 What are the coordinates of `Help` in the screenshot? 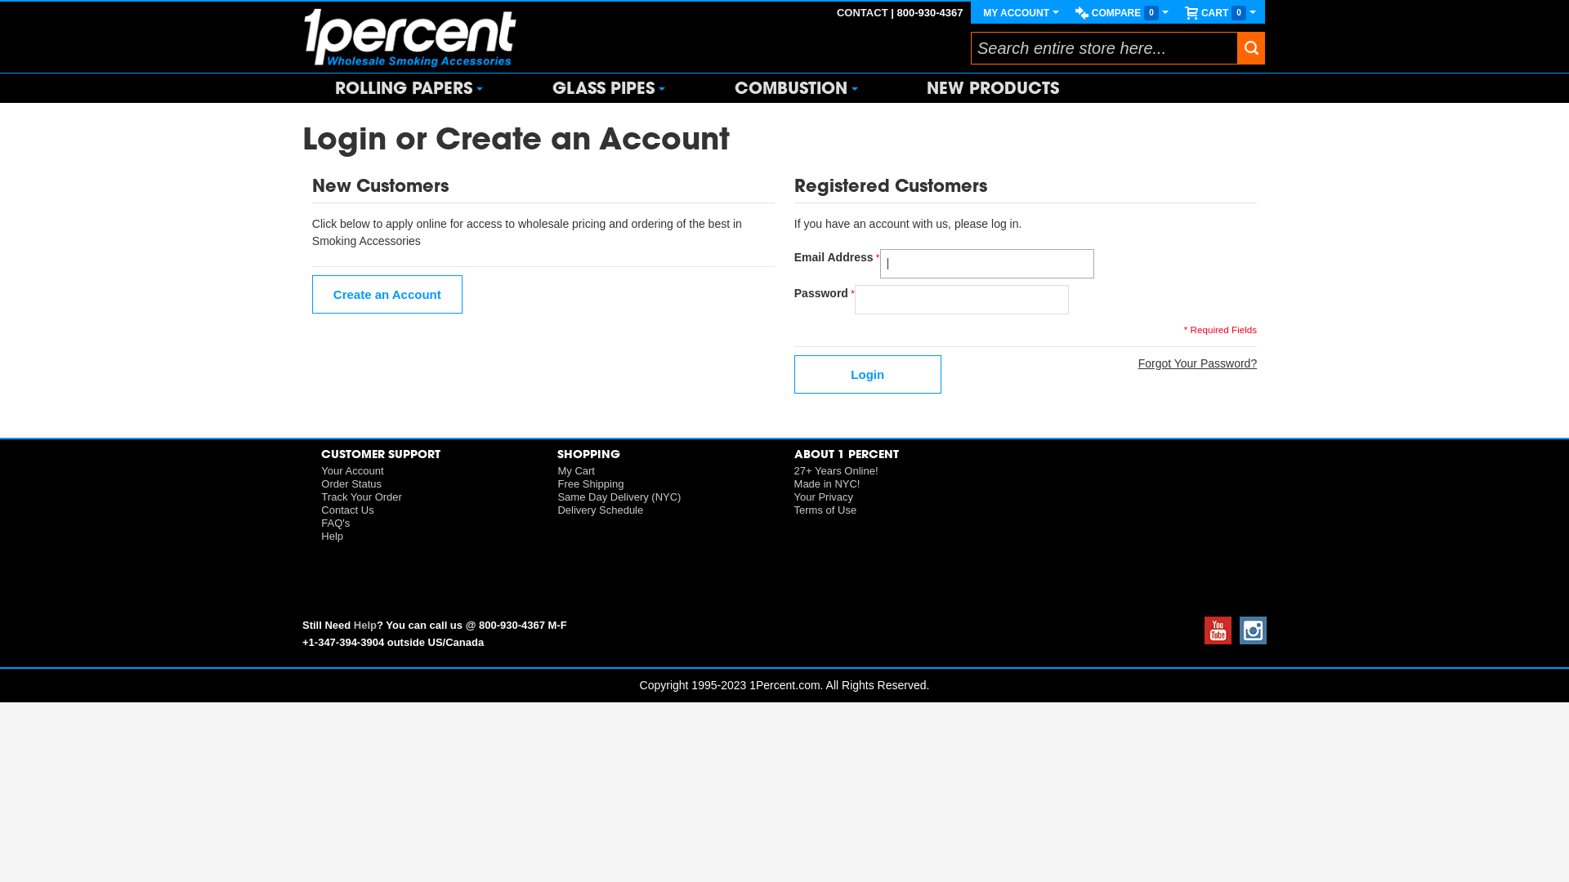 It's located at (365, 626).